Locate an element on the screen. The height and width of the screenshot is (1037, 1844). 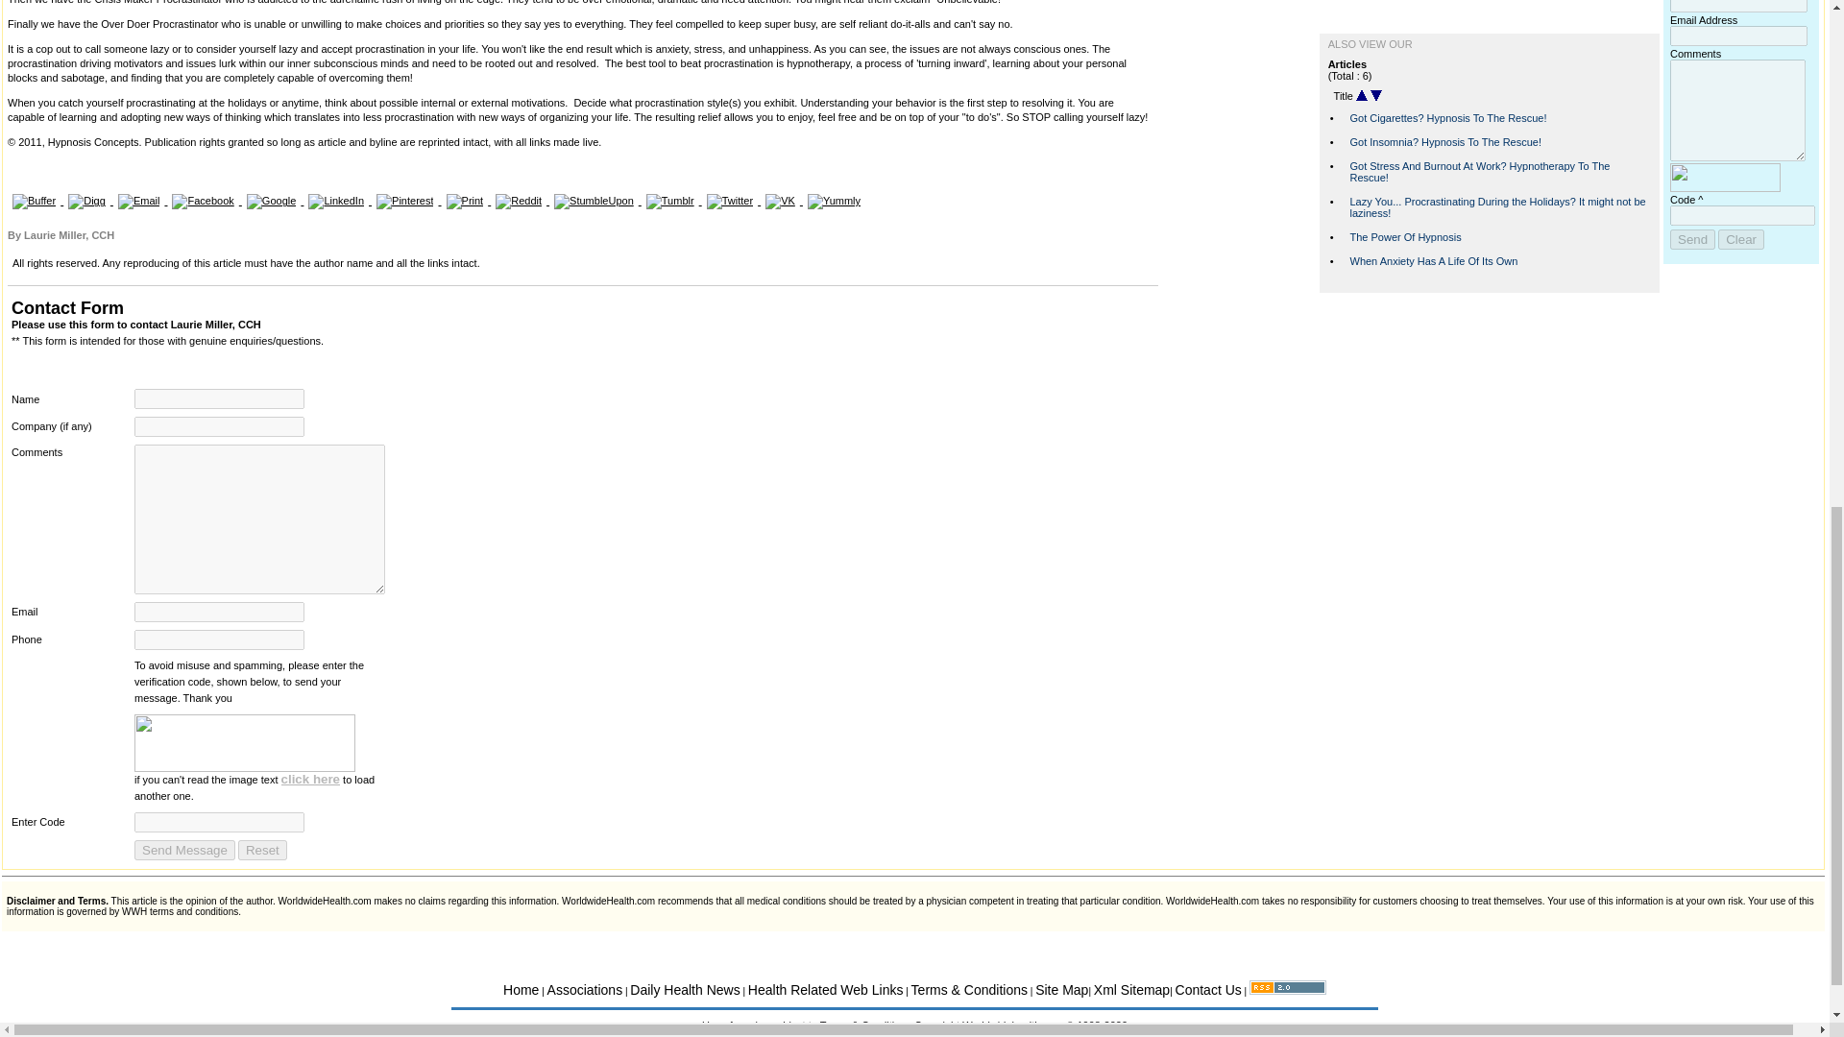
Reset is located at coordinates (262, 850).